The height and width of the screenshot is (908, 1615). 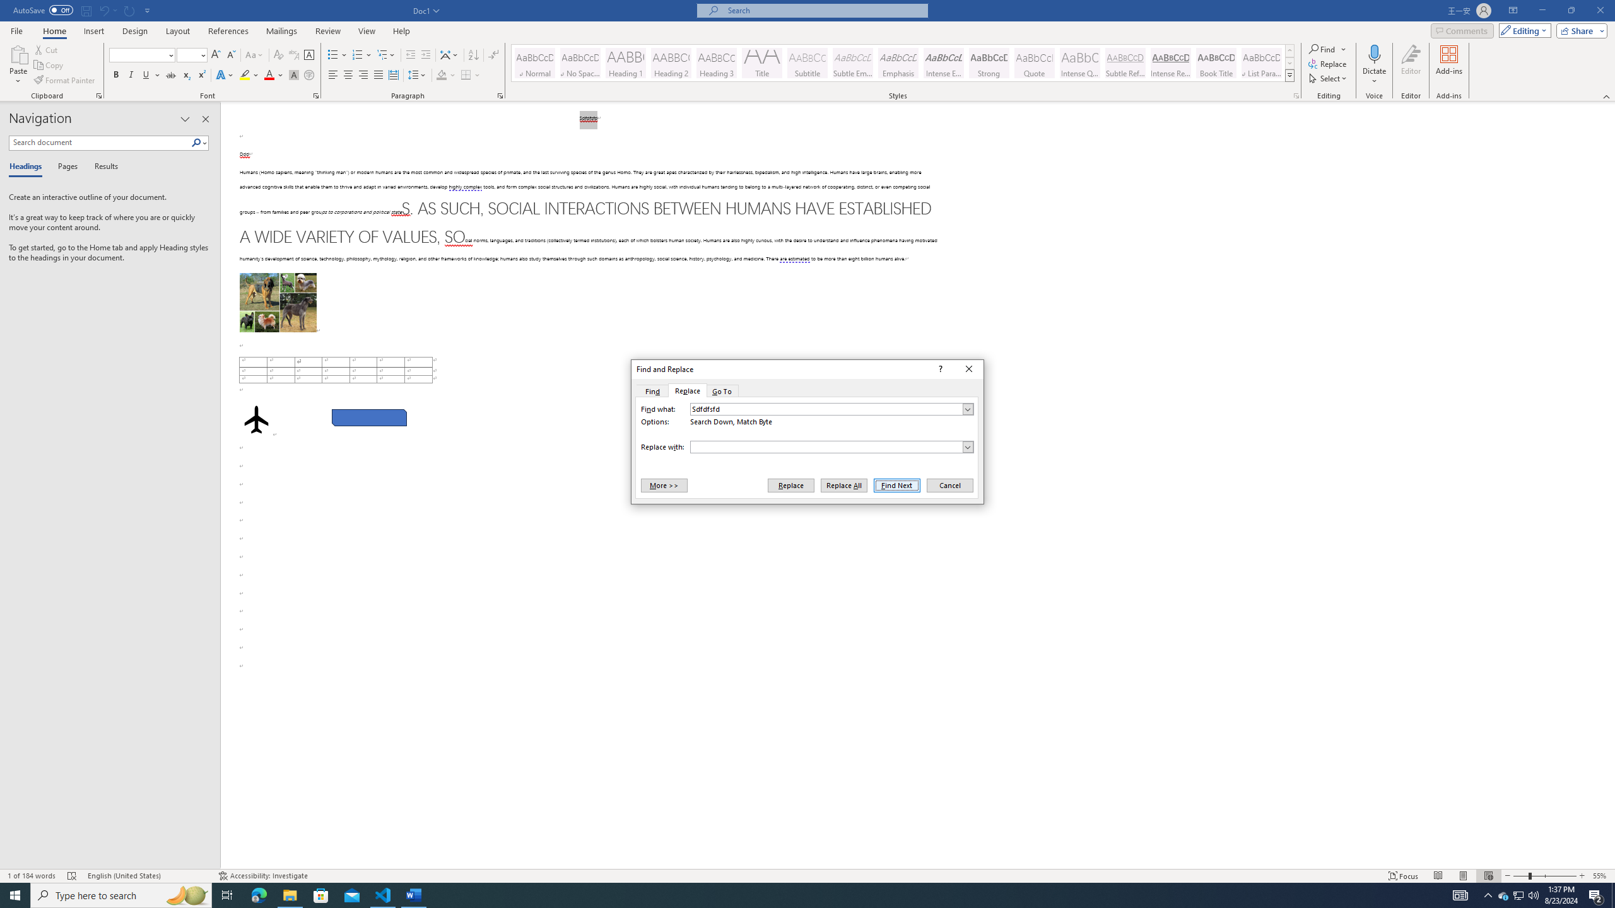 What do you see at coordinates (1609, 486) in the screenshot?
I see `Class: NetUIScrollBar` at bounding box center [1609, 486].